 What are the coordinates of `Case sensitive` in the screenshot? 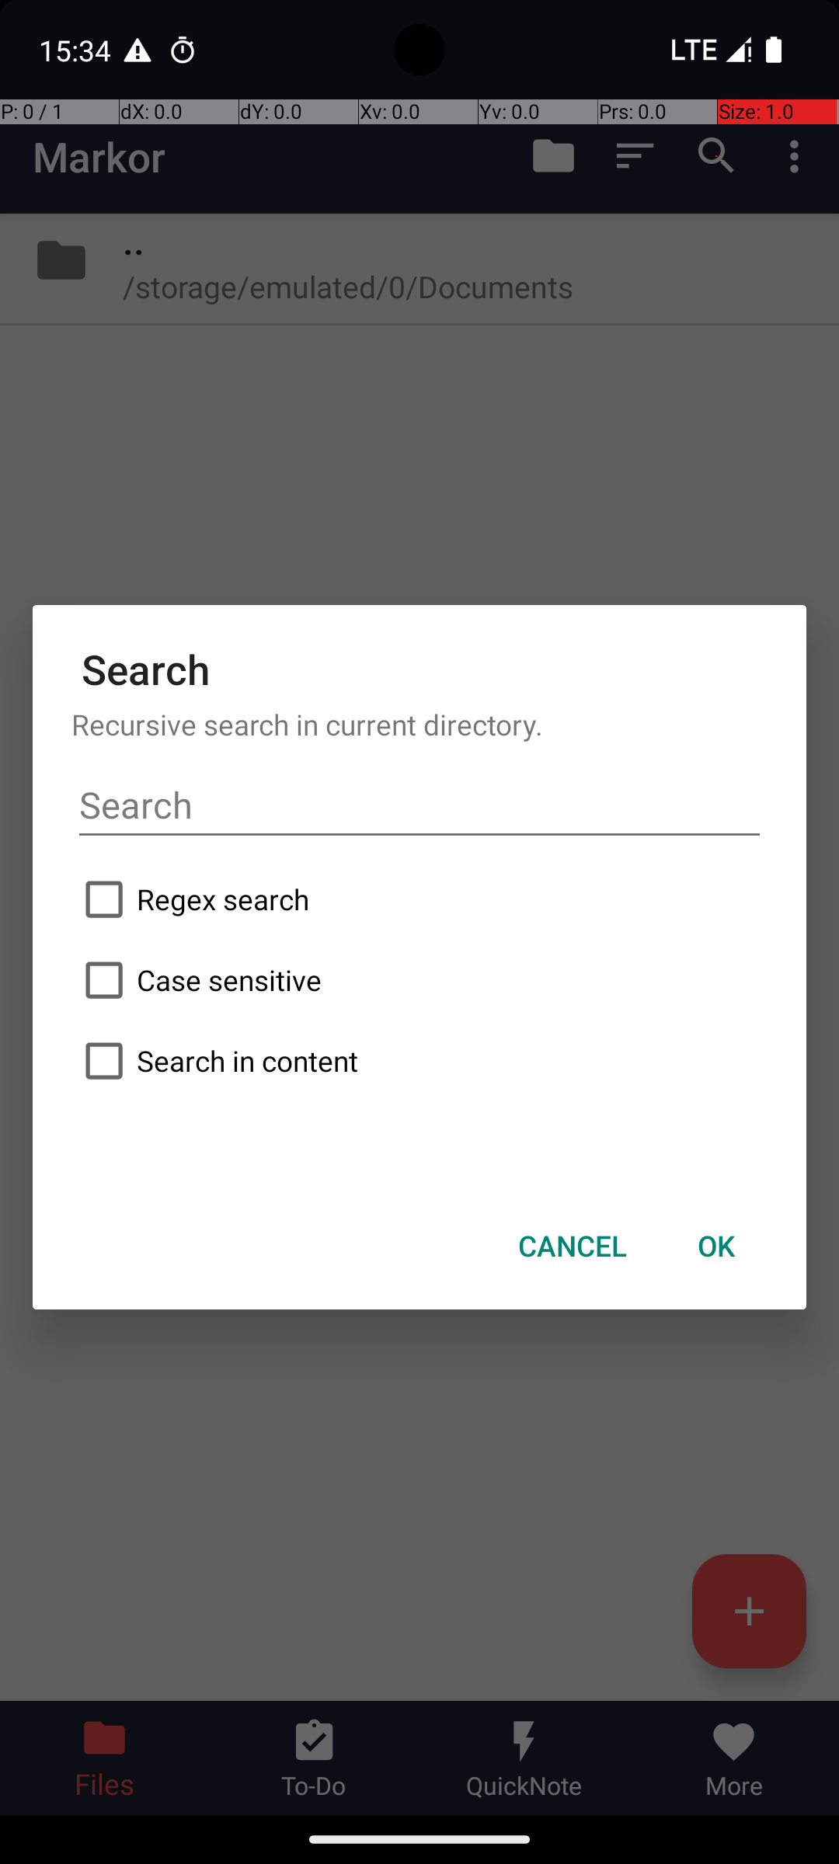 It's located at (419, 980).